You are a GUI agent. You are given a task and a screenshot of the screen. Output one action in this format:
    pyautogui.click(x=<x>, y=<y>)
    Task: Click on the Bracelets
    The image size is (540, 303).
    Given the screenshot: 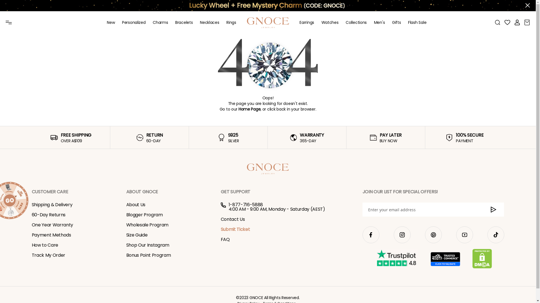 What is the action you would take?
    pyautogui.click(x=184, y=22)
    